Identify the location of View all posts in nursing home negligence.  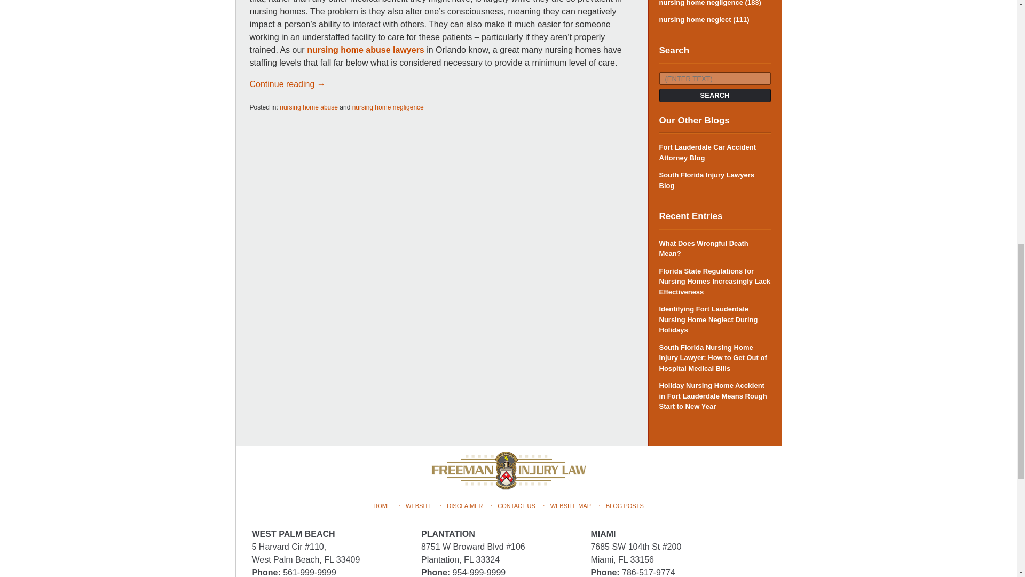
(388, 107).